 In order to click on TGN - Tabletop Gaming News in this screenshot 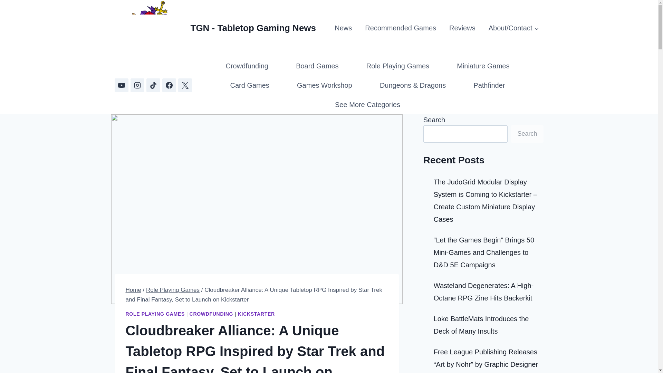, I will do `click(215, 28)`.